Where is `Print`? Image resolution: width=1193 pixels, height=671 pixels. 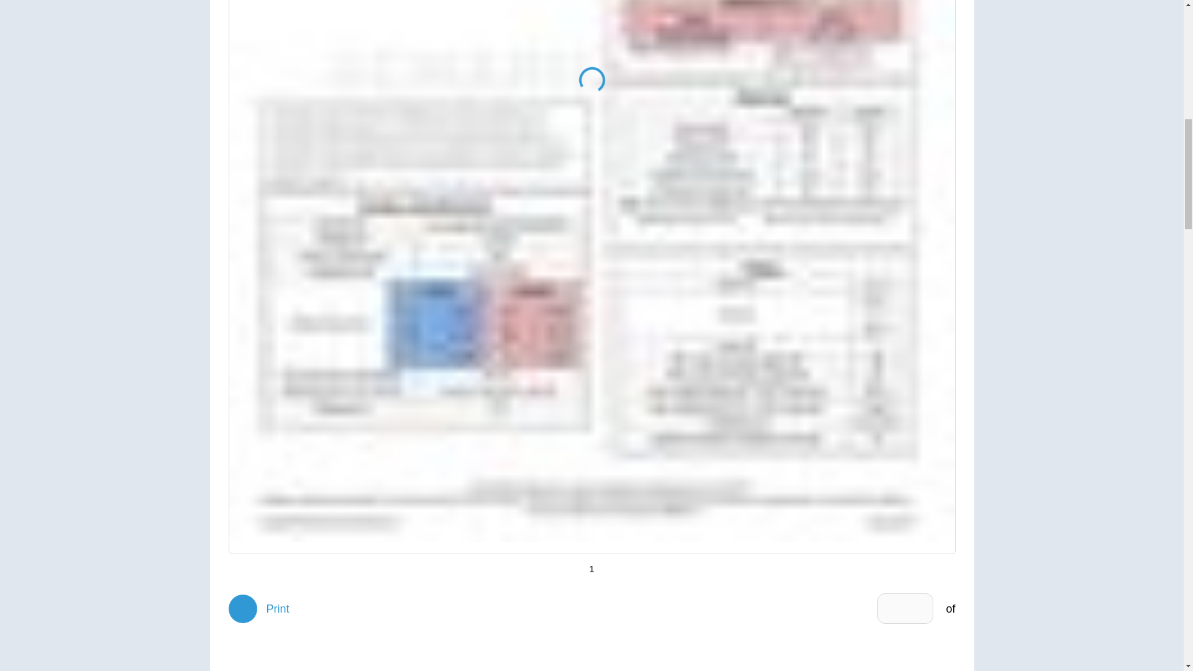 Print is located at coordinates (259, 609).